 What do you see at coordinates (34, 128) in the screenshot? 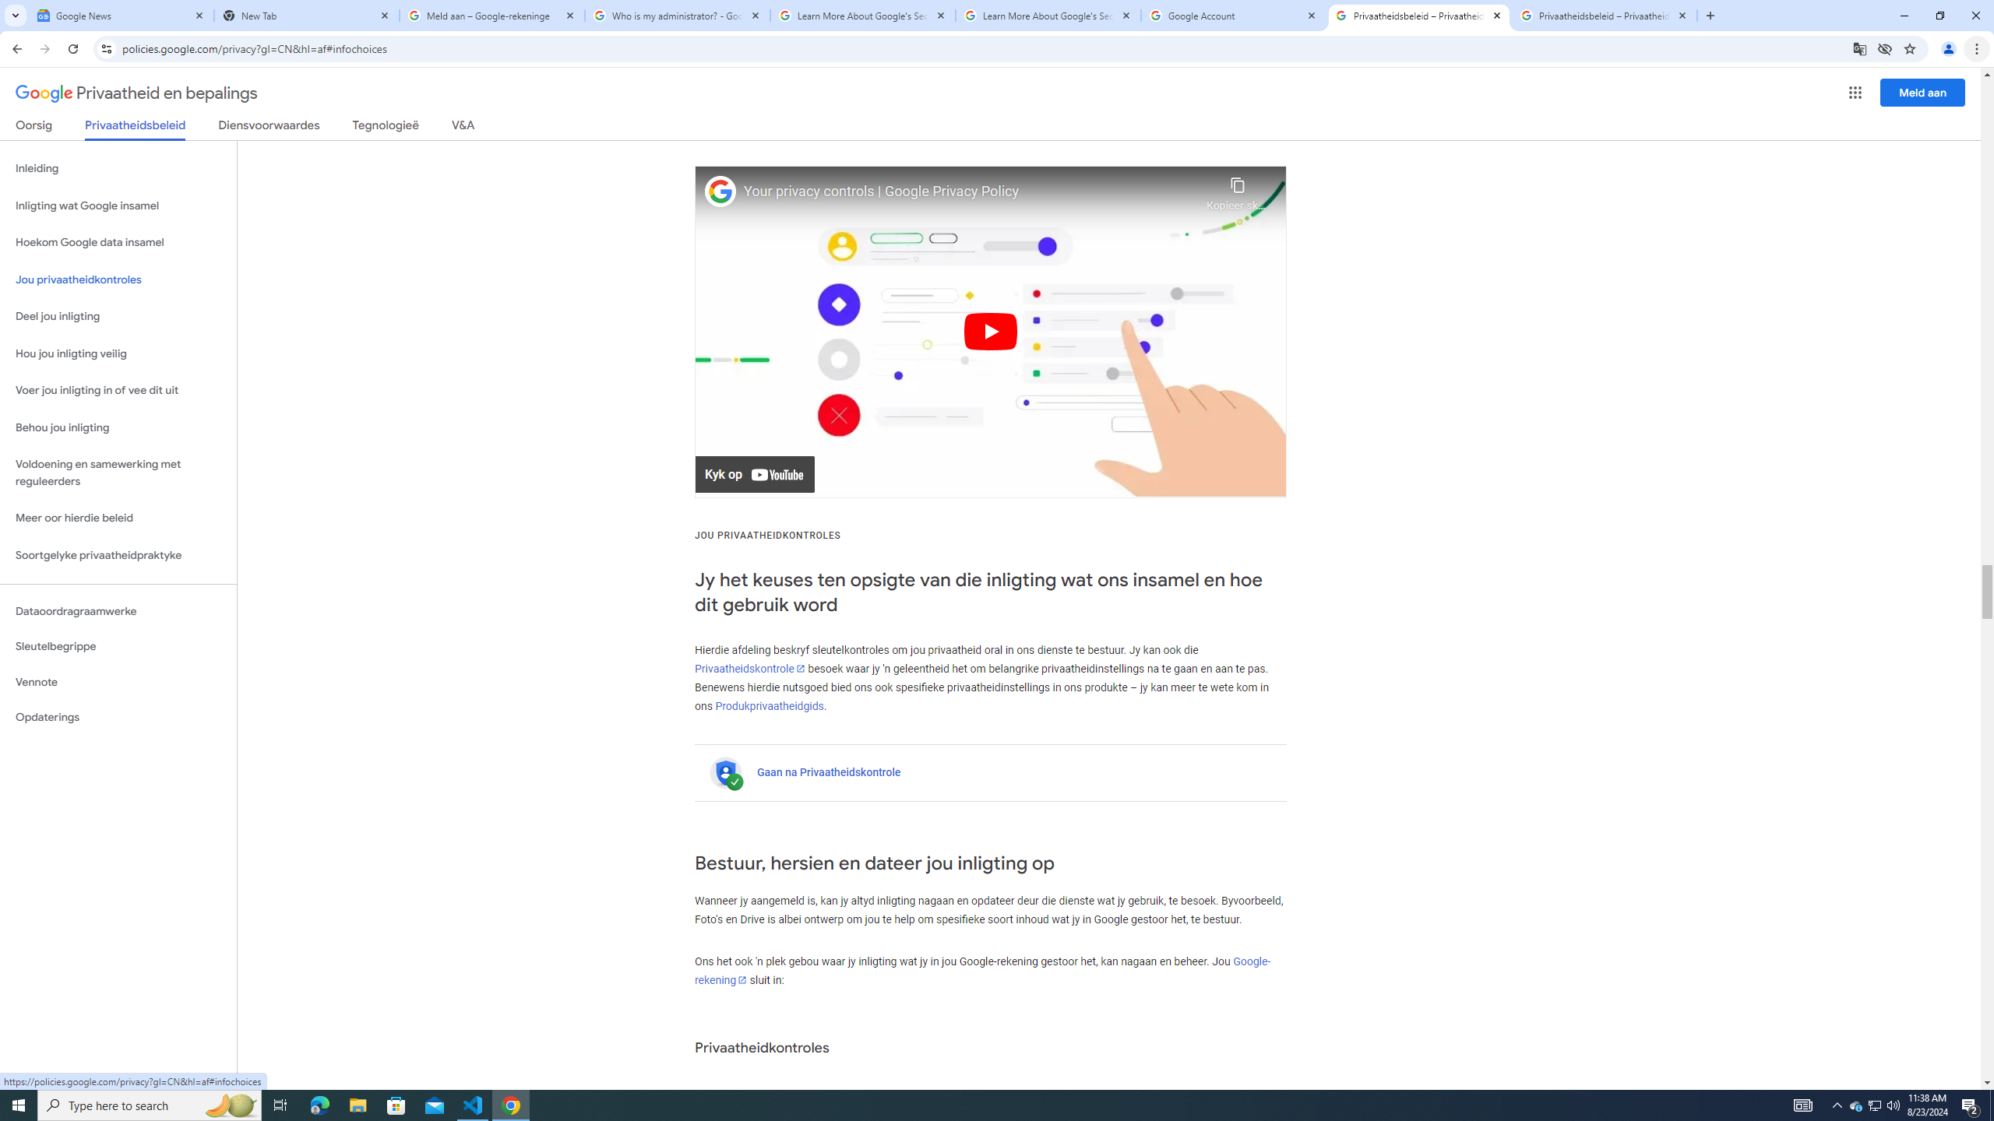
I see `Oorsig` at bounding box center [34, 128].